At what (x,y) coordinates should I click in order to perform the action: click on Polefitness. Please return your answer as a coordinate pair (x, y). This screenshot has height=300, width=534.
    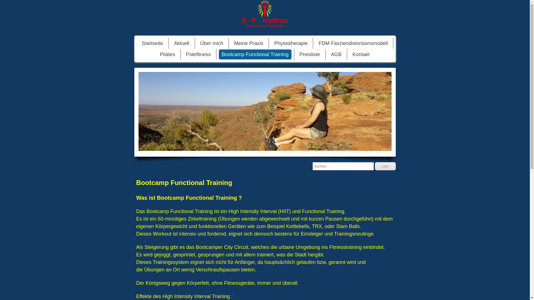
    Looking at the image, I should click on (199, 54).